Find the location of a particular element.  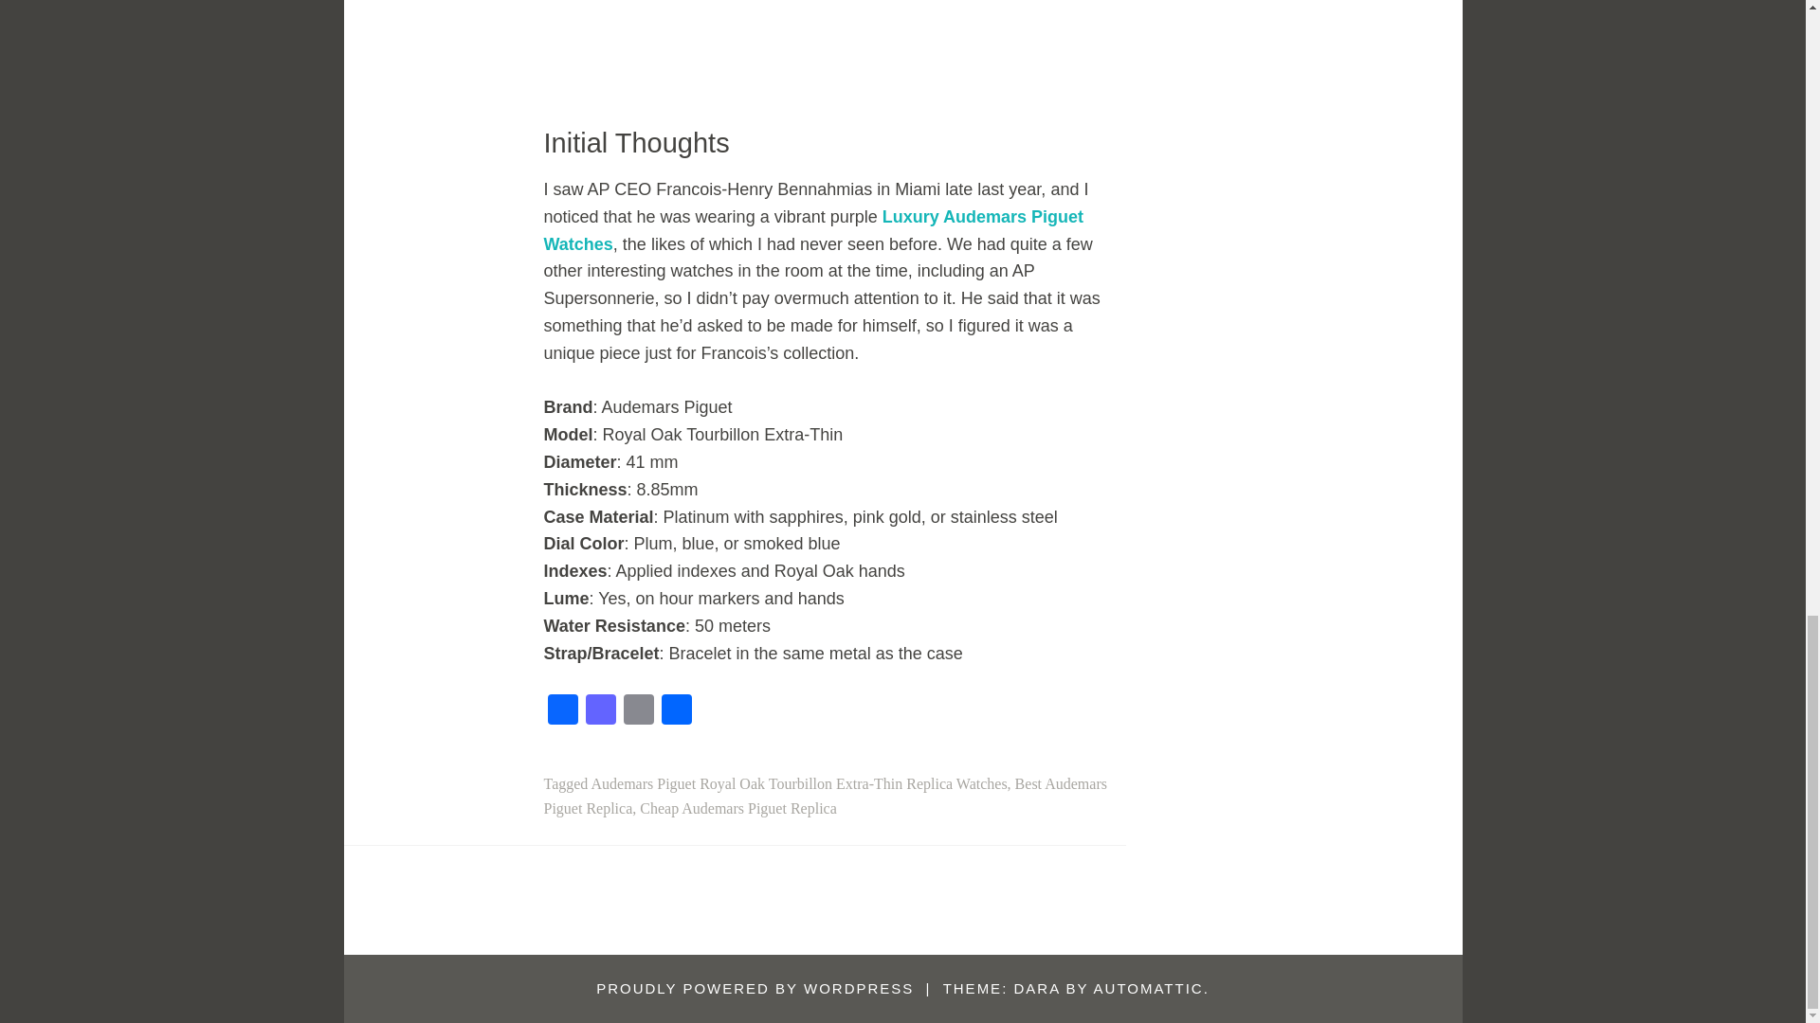

Email is located at coordinates (639, 712).